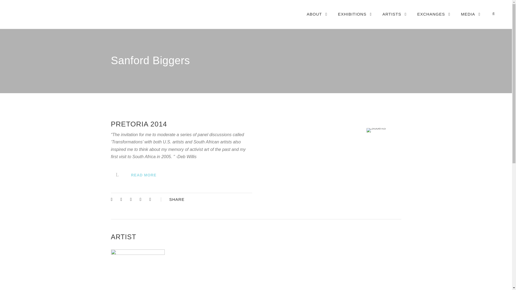 The height and width of the screenshot is (290, 516). What do you see at coordinates (67, 13) in the screenshot?
I see `aie logo3` at bounding box center [67, 13].